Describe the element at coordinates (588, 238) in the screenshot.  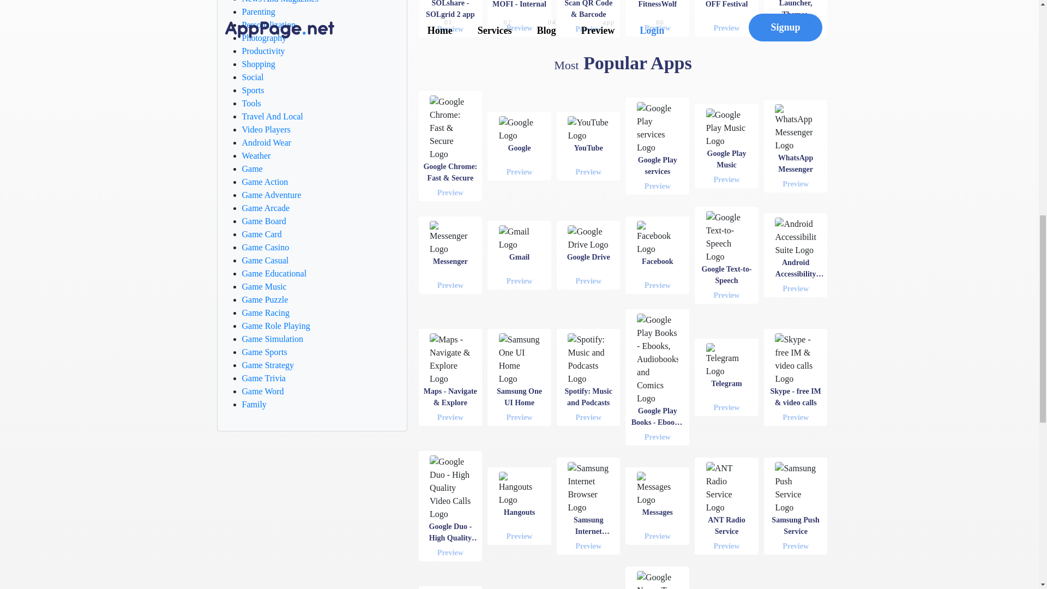
I see `Google Drive Logo` at that location.